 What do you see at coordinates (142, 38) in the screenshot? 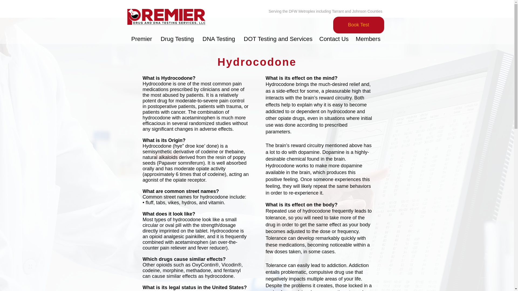
I see `Premier` at bounding box center [142, 38].